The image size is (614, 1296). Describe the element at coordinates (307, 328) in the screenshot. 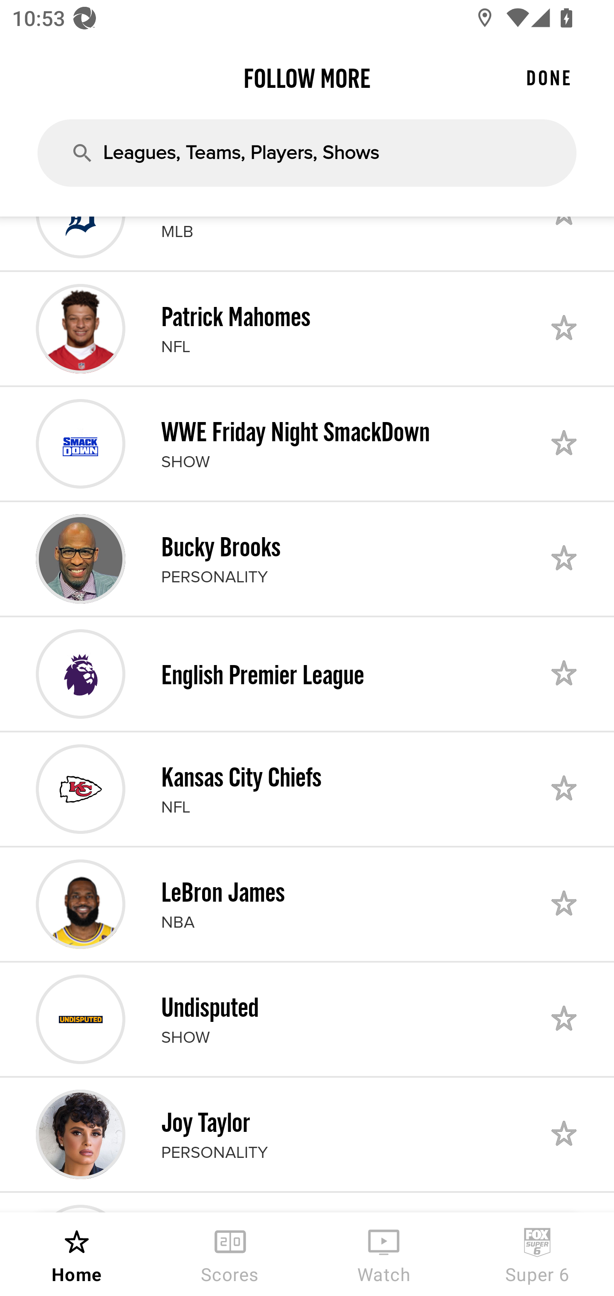

I see `Patrick Mahomes NFL` at that location.